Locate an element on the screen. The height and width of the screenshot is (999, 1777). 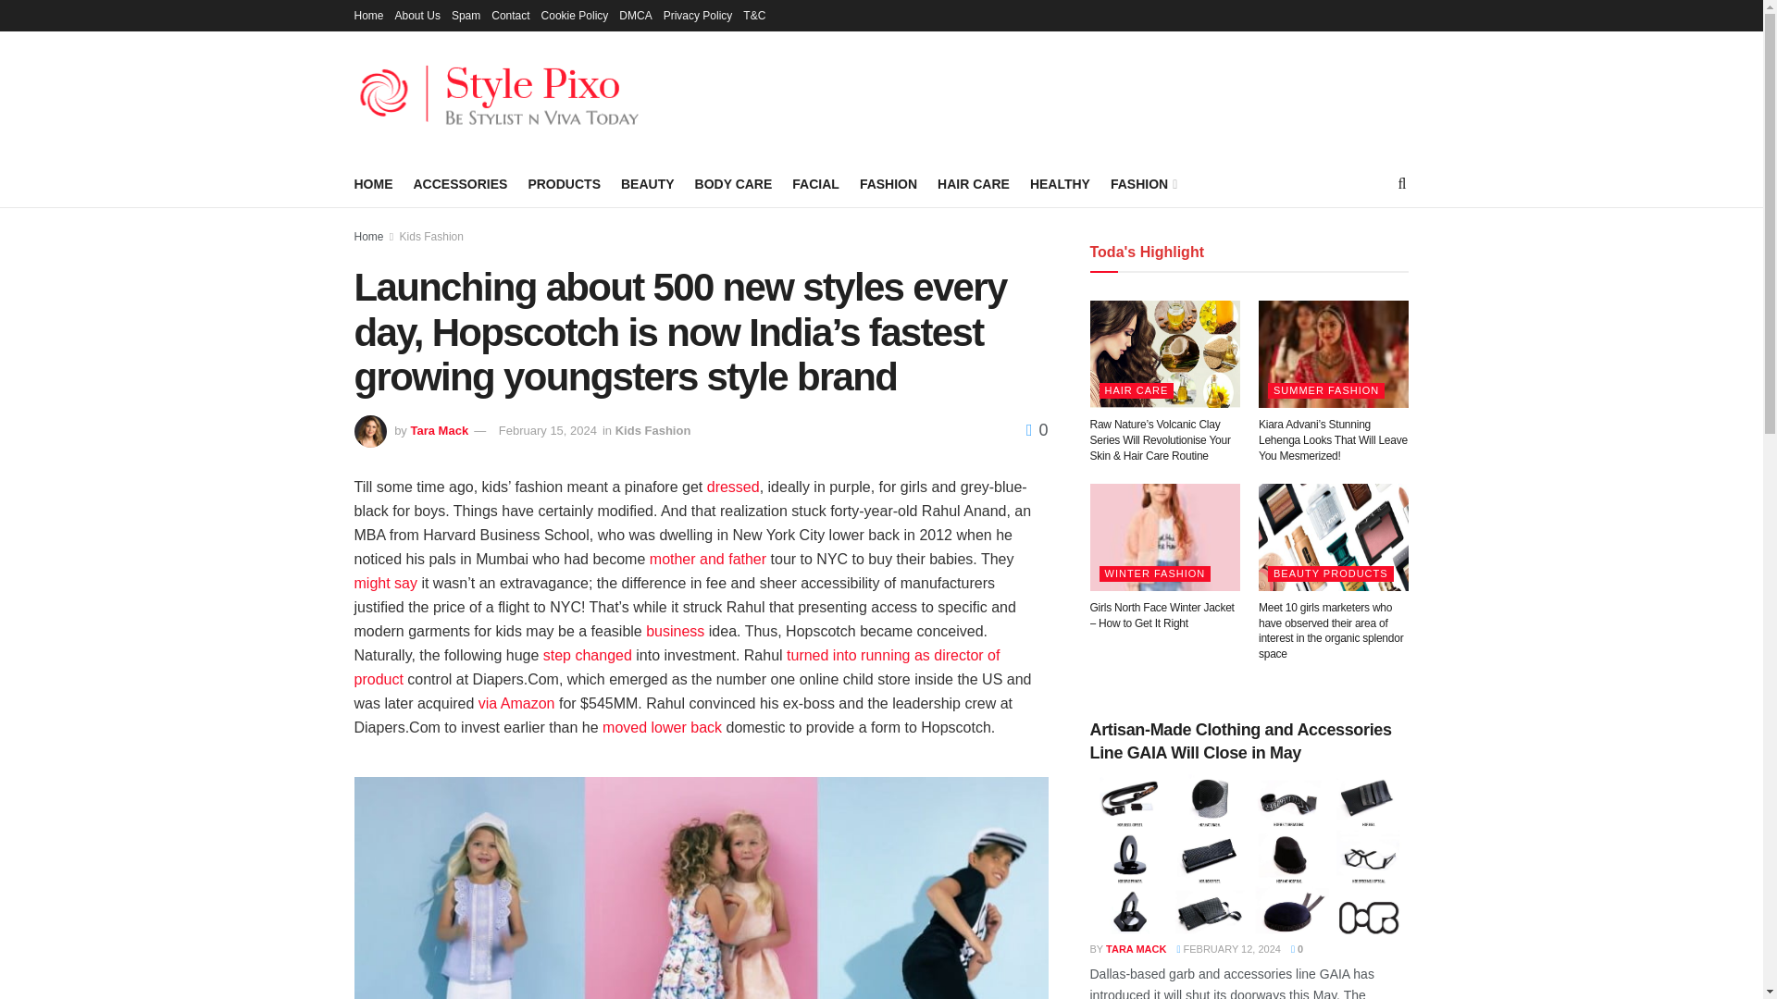
PRODUCTS is located at coordinates (564, 183).